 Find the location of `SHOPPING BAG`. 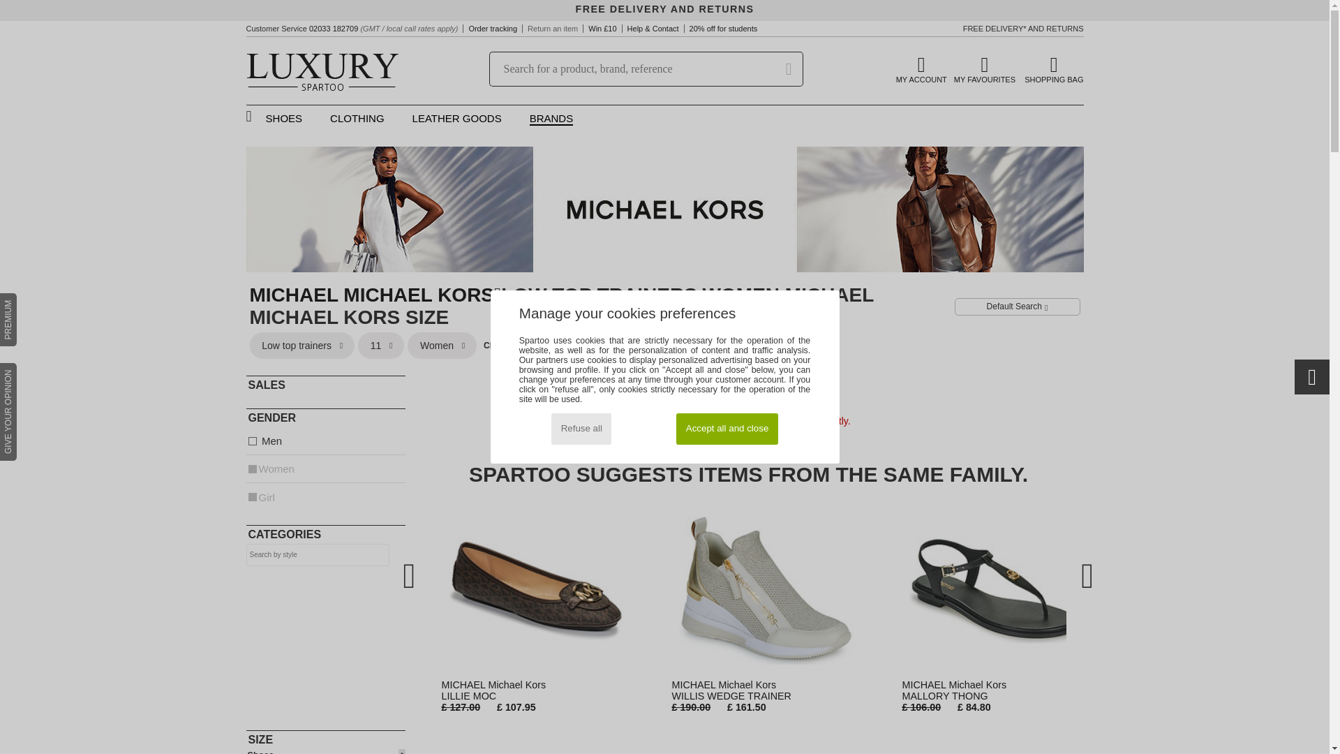

SHOPPING BAG is located at coordinates (456, 119).